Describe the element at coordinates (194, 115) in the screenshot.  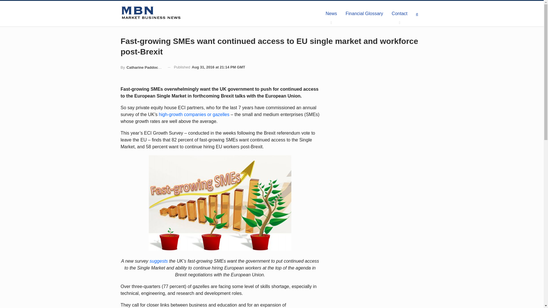
I see `high-growth companies or gazelles` at that location.